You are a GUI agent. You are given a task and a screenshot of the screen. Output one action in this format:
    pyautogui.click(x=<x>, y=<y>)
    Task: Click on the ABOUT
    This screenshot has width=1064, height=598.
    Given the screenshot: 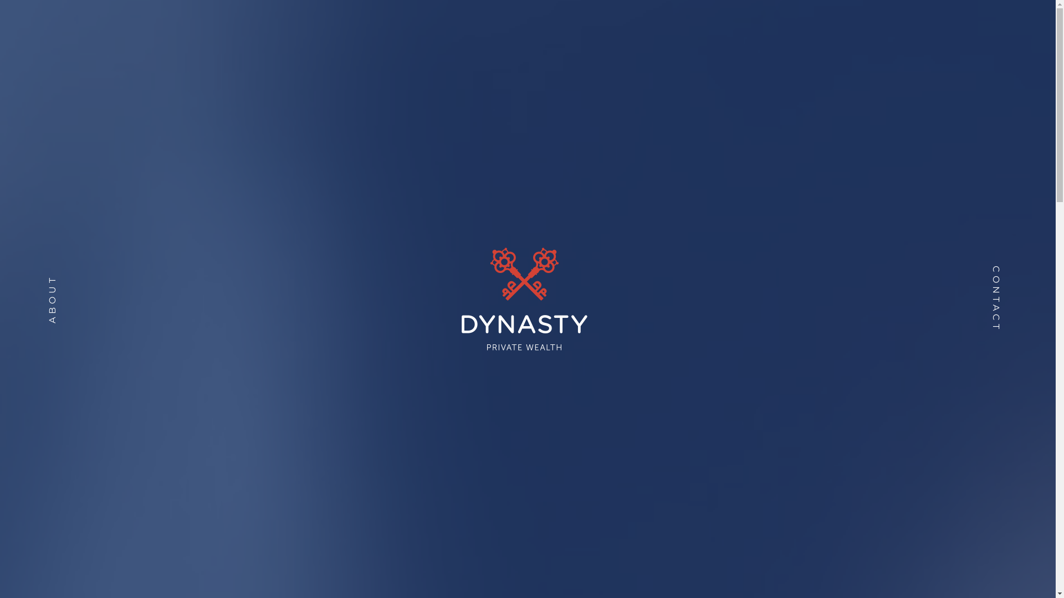 What is the action you would take?
    pyautogui.click(x=79, y=272)
    